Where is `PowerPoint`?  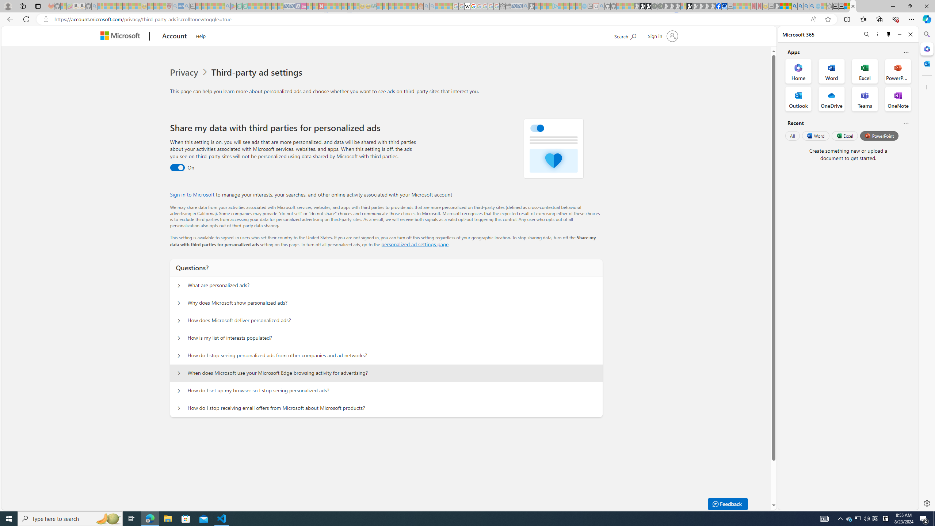 PowerPoint is located at coordinates (879, 136).